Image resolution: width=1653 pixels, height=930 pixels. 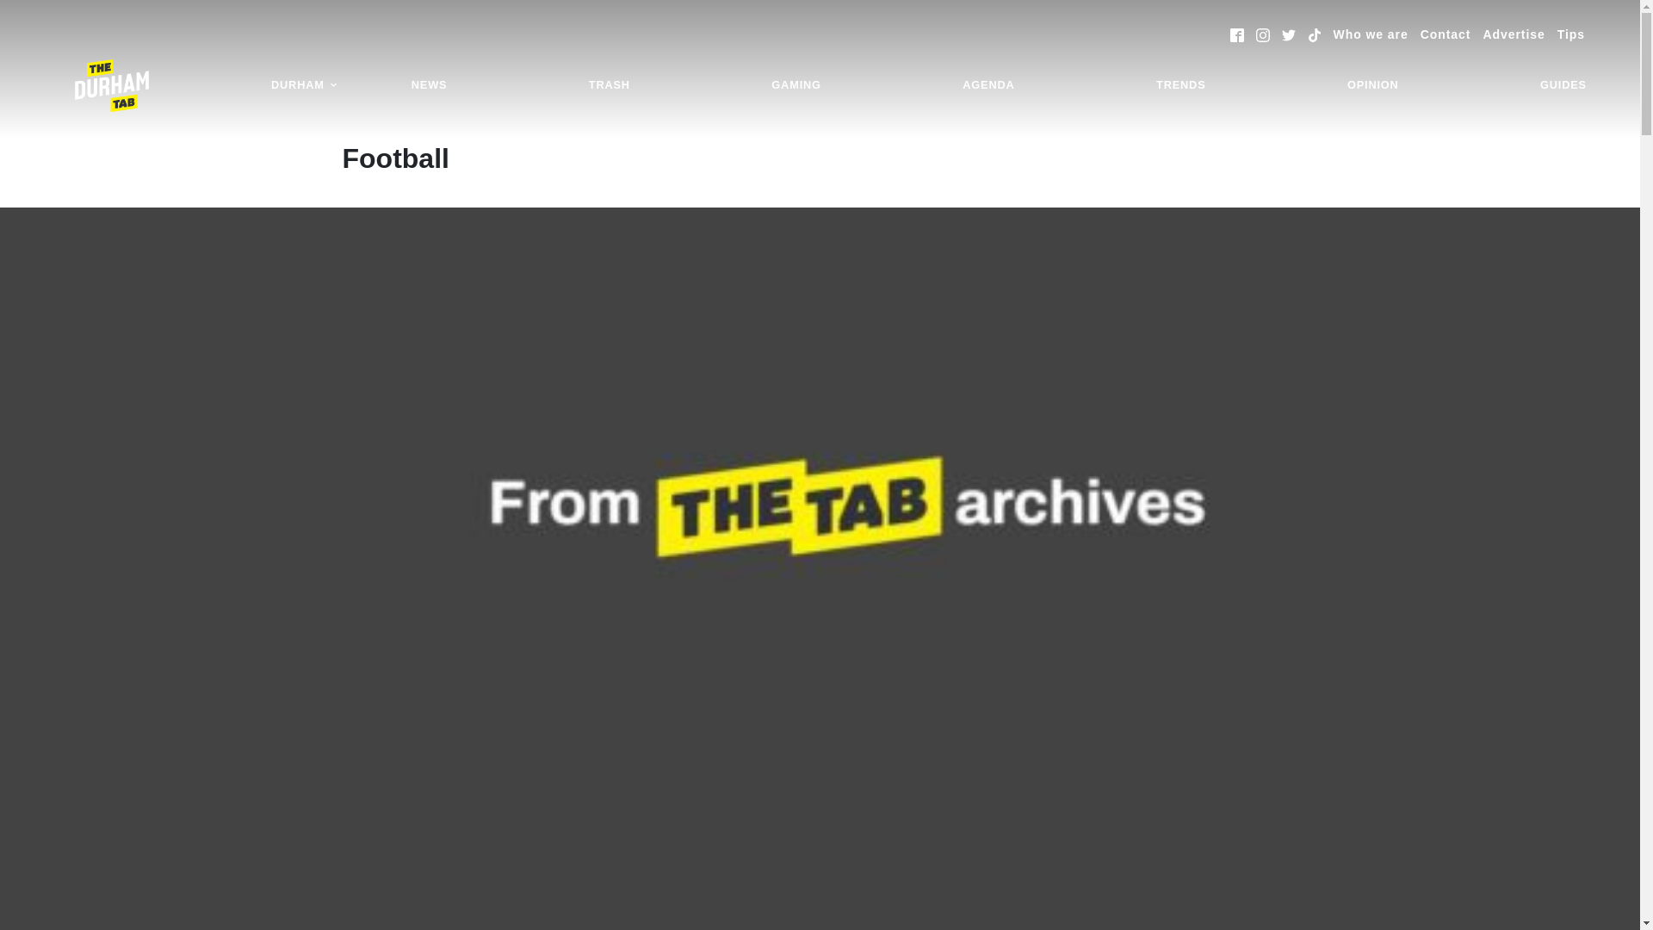 I want to click on GAMING, so click(x=796, y=85).